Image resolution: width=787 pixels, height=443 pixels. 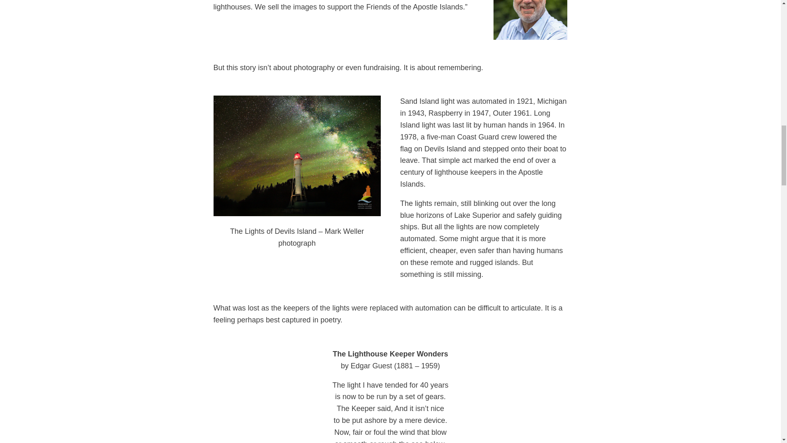 What do you see at coordinates (297, 155) in the screenshot?
I see `The Lights of Devils Island` at bounding box center [297, 155].